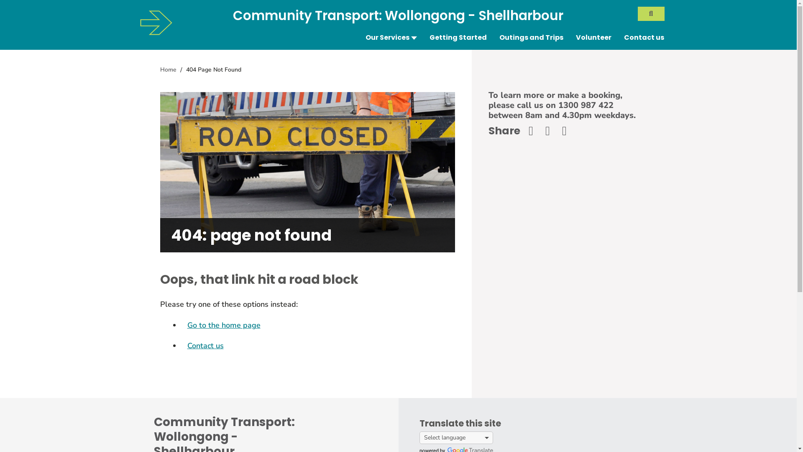 The width and height of the screenshot is (803, 452). What do you see at coordinates (168, 69) in the screenshot?
I see `Home` at bounding box center [168, 69].